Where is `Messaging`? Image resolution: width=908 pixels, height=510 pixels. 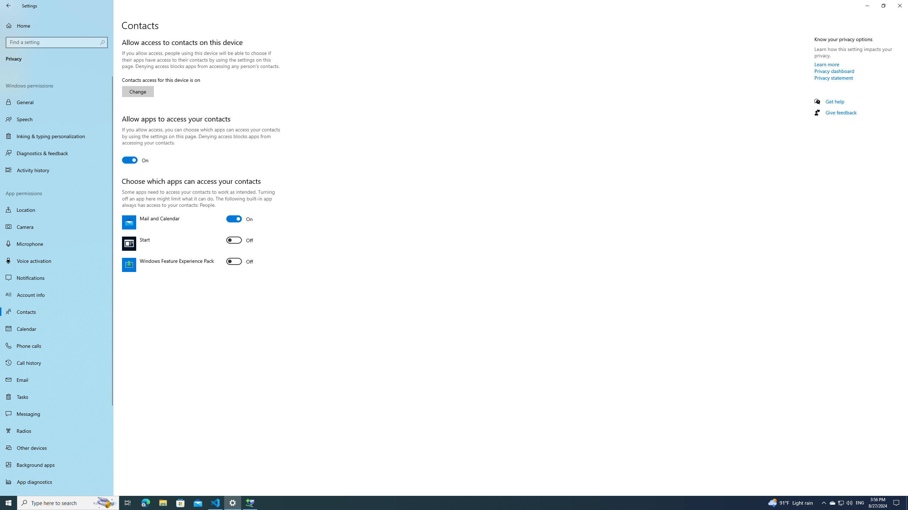
Messaging is located at coordinates (441, 503).